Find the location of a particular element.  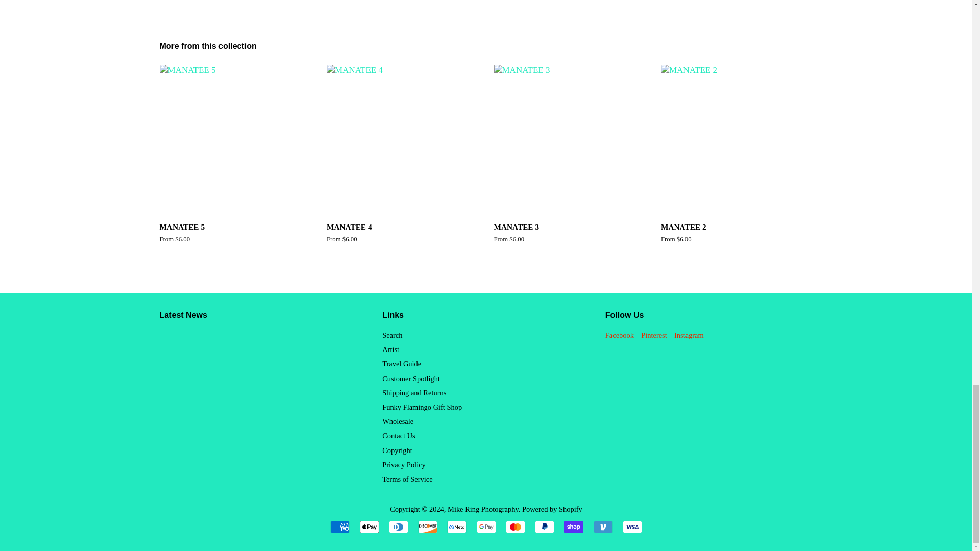

Visa is located at coordinates (632, 527).